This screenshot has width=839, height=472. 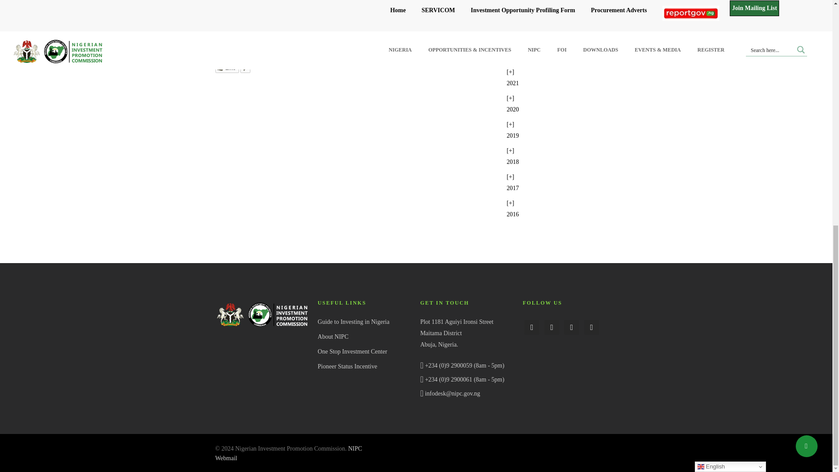 What do you see at coordinates (571, 327) in the screenshot?
I see `Instagram` at bounding box center [571, 327].